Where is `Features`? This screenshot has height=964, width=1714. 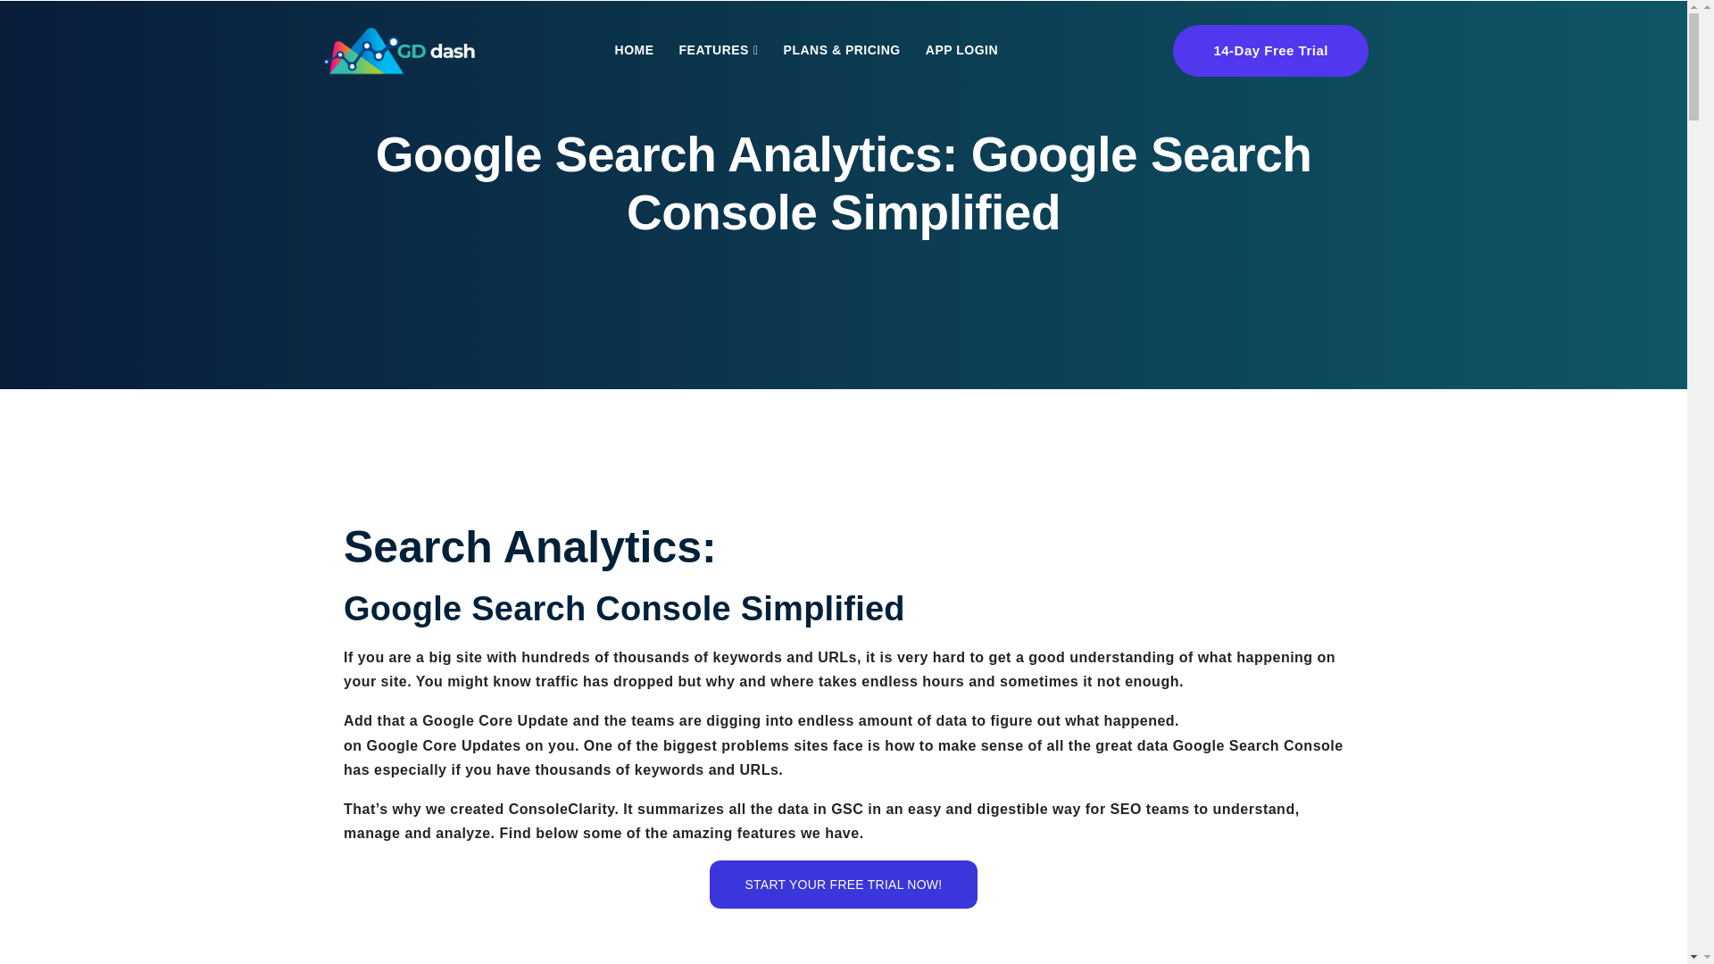 Features is located at coordinates (719, 50).